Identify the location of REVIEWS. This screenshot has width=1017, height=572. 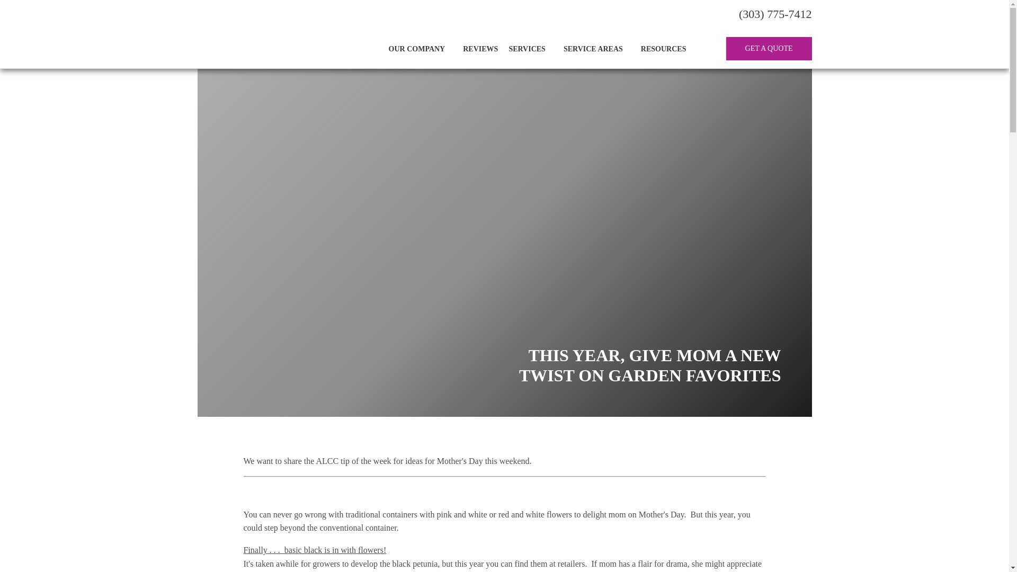
(480, 49).